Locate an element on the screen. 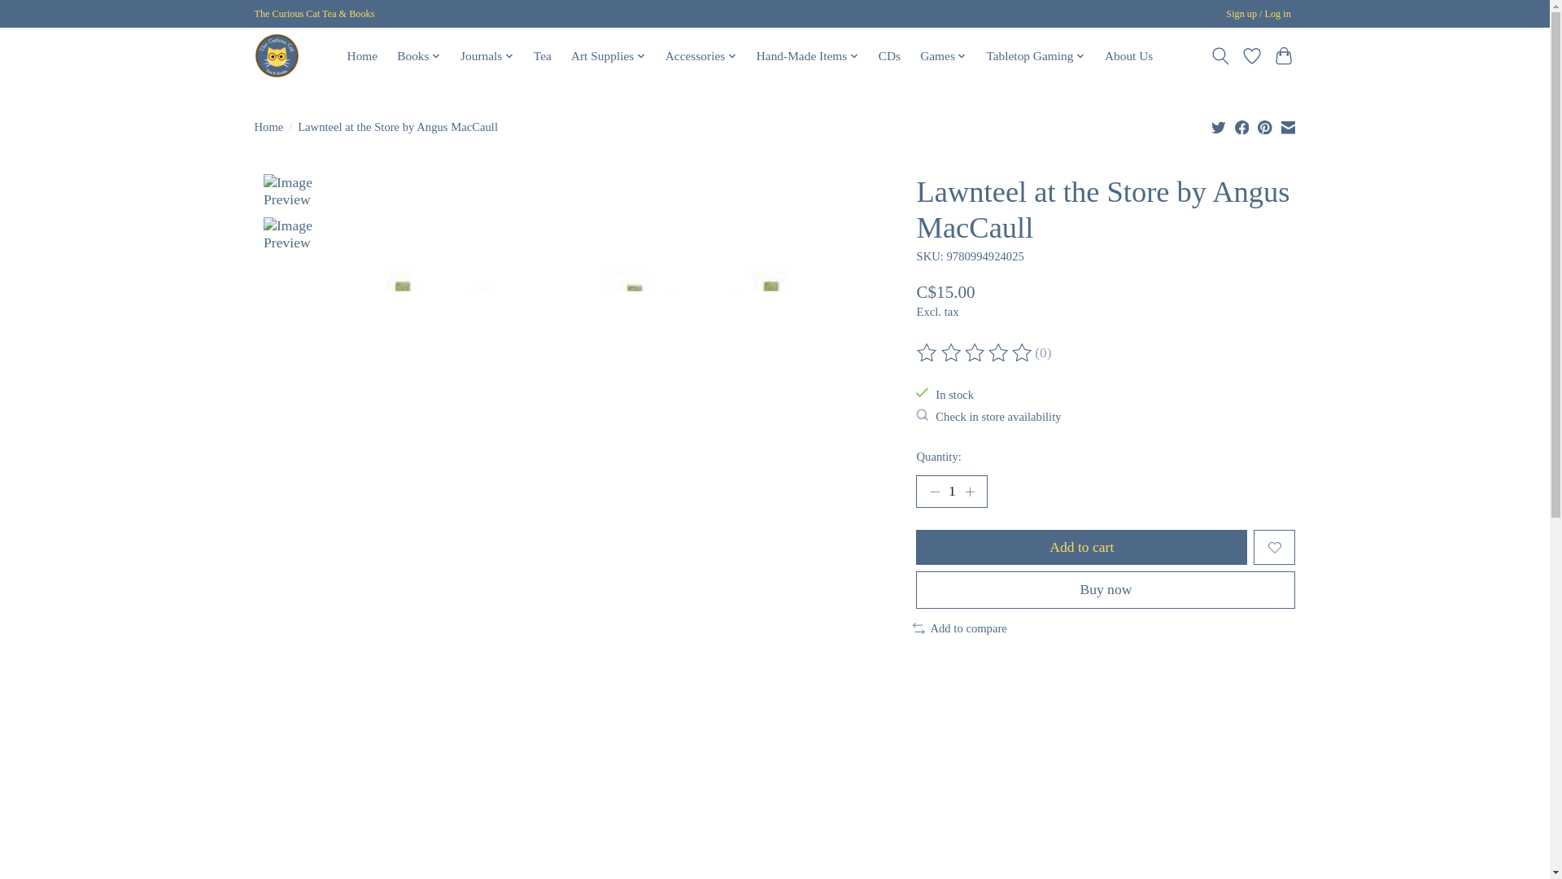  The Curious Cat Tea and Books is located at coordinates (275, 55).